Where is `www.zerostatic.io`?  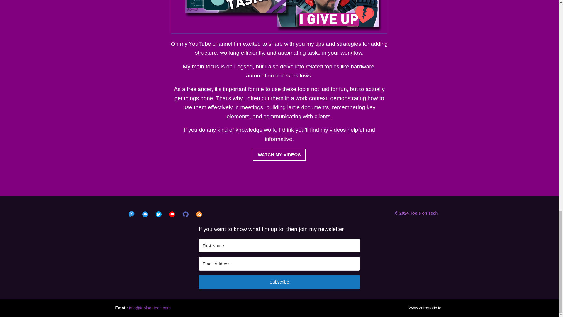 www.zerostatic.io is located at coordinates (425, 308).